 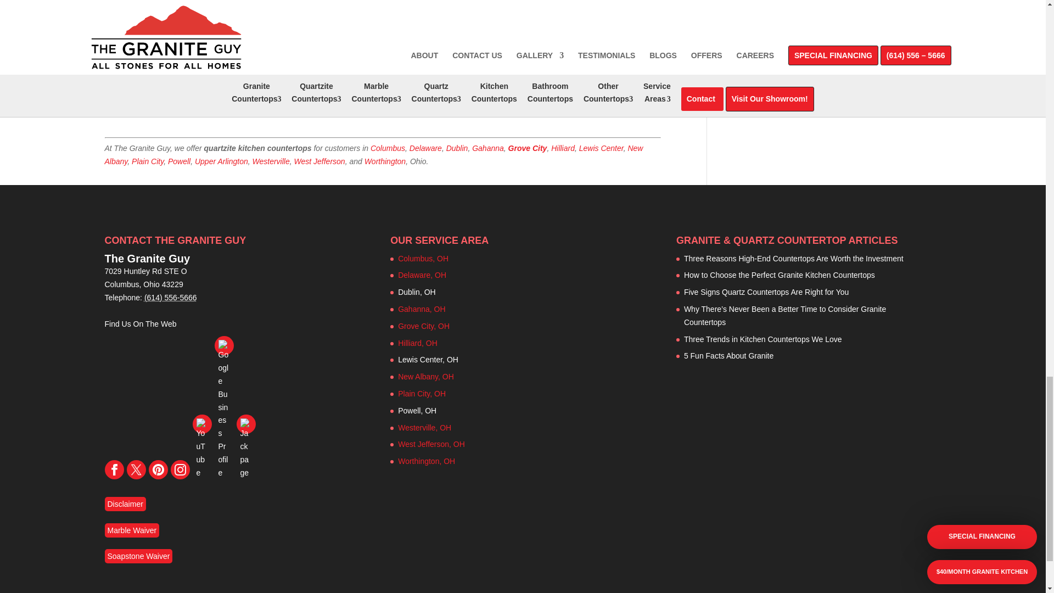 What do you see at coordinates (223, 345) in the screenshot?
I see `Google Business Profile` at bounding box center [223, 345].